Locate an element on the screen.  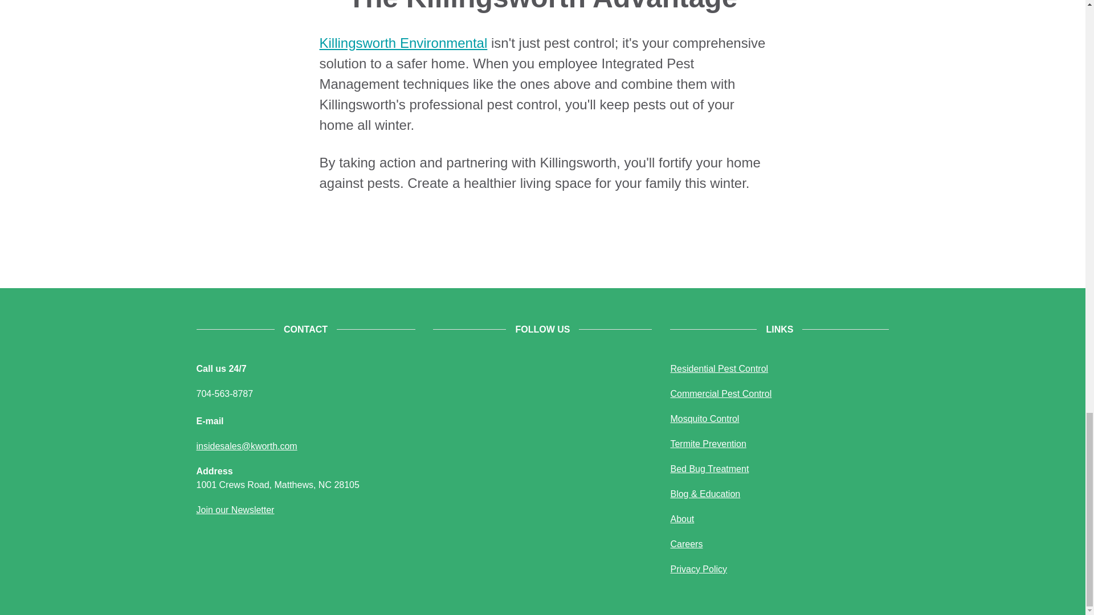
Careers is located at coordinates (686, 544).